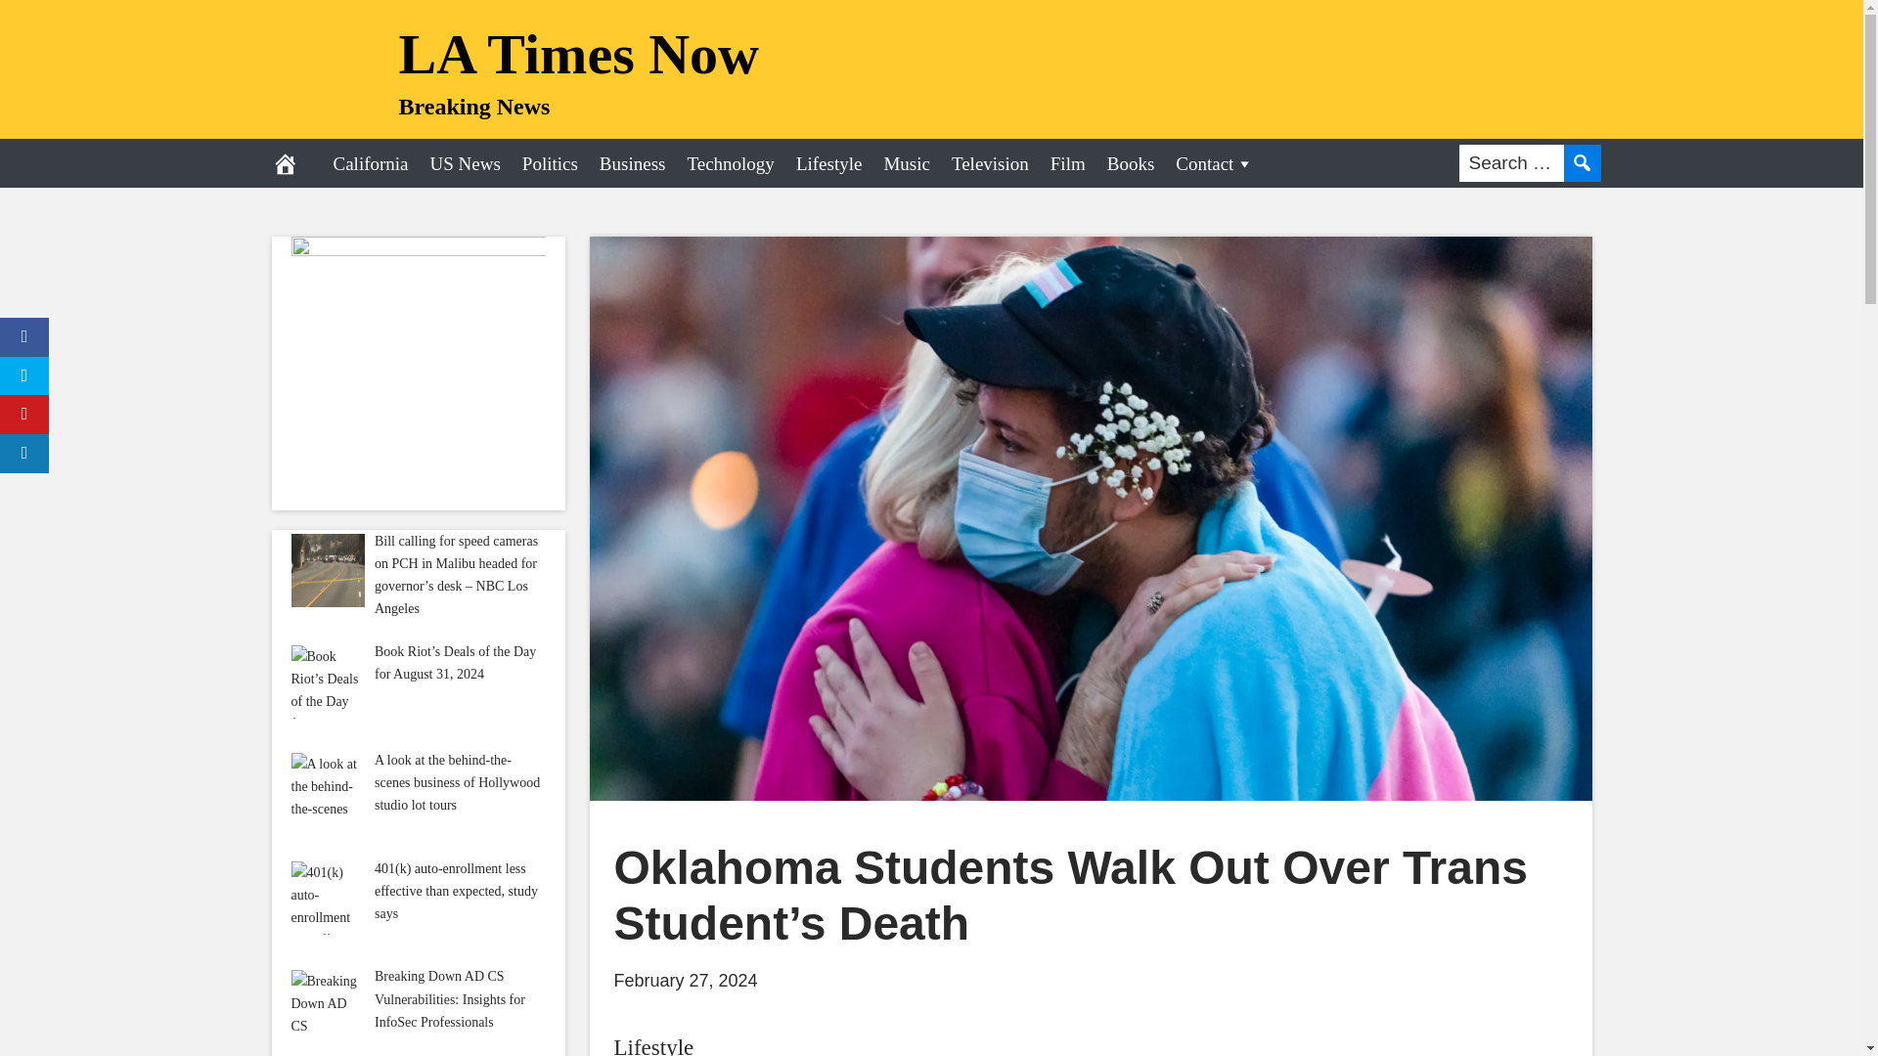 The height and width of the screenshot is (1056, 1878). Describe the element at coordinates (371, 162) in the screenshot. I see `California` at that location.